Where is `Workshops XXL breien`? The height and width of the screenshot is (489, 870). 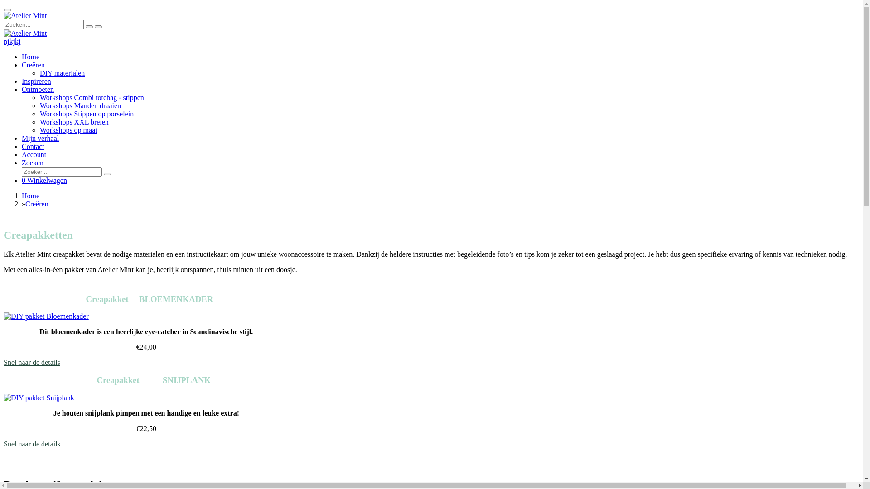 Workshops XXL breien is located at coordinates (74, 122).